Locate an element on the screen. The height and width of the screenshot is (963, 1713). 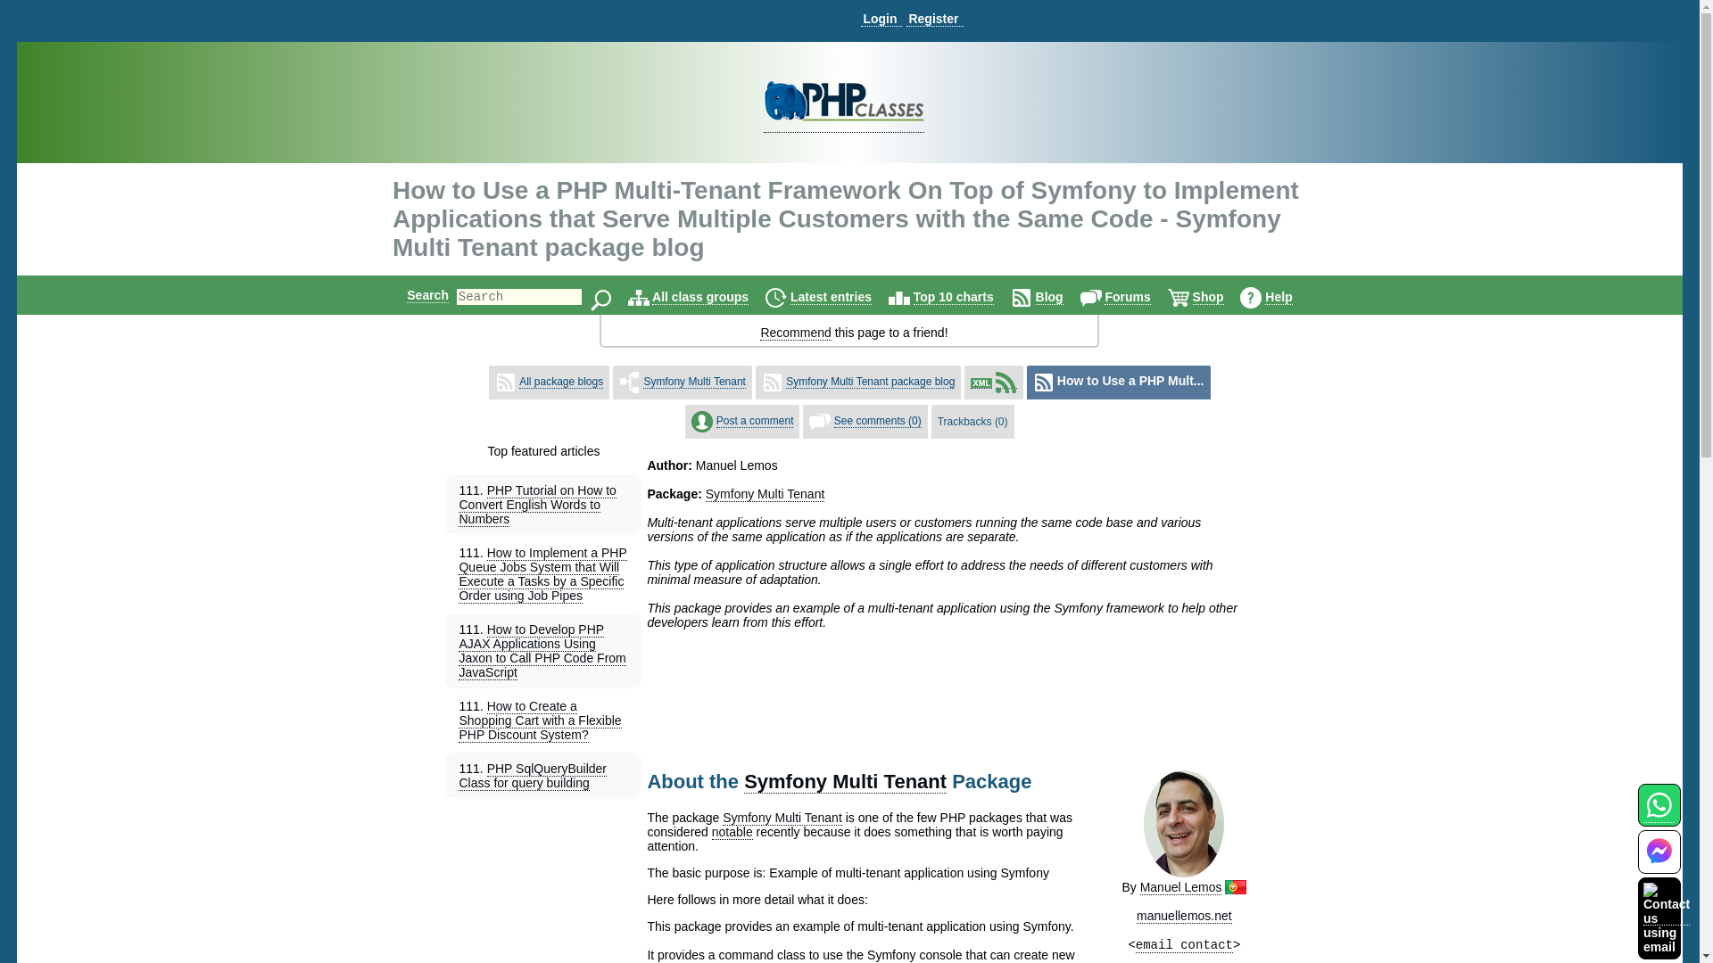
Contact us using email is located at coordinates (1666, 917).